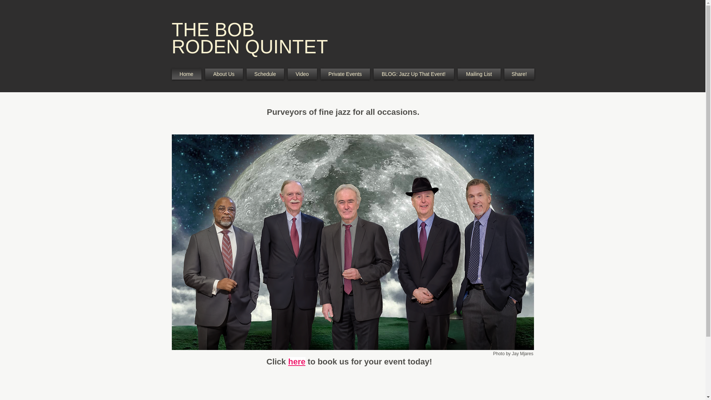 The height and width of the screenshot is (400, 711). What do you see at coordinates (414, 74) in the screenshot?
I see `BLOG: Jazz Up That Event!` at bounding box center [414, 74].